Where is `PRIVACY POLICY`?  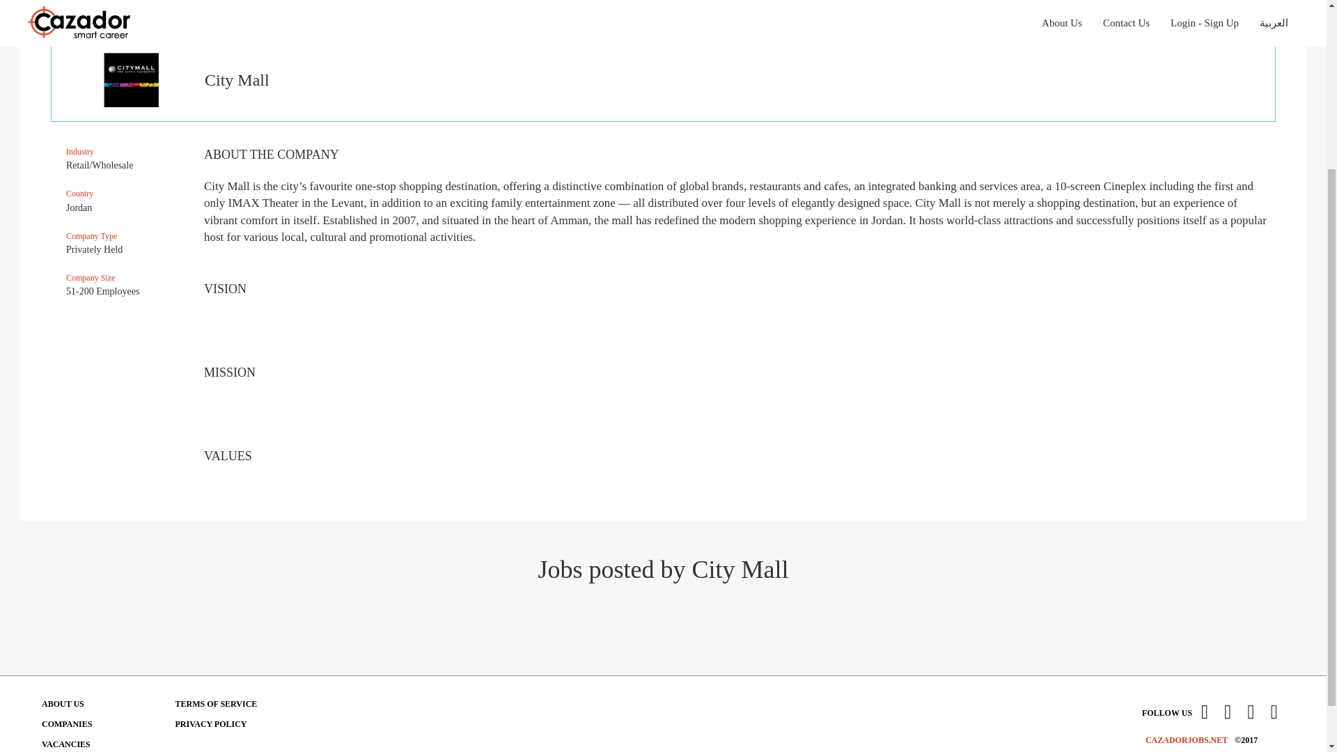
PRIVACY POLICY is located at coordinates (210, 723).